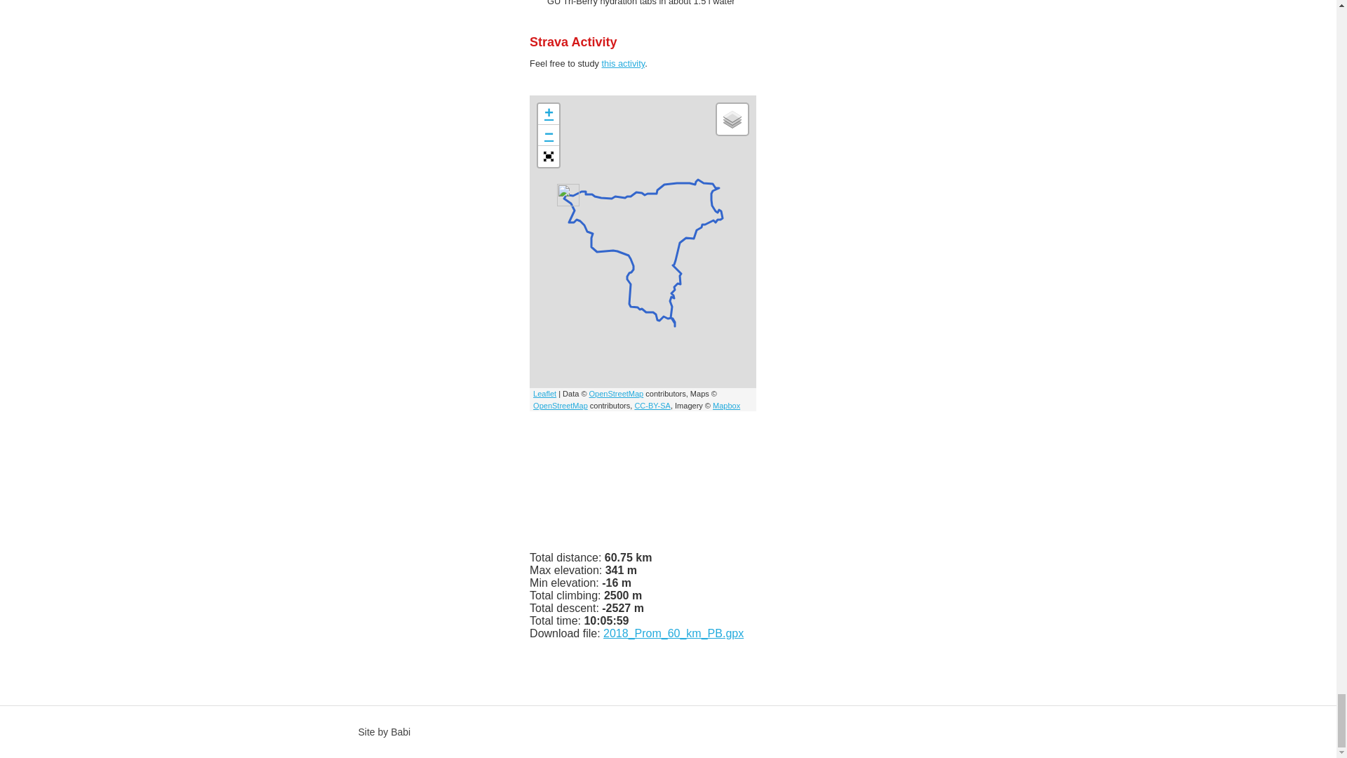 The width and height of the screenshot is (1347, 758). Describe the element at coordinates (544, 394) in the screenshot. I see `A JS library for interactive maps` at that location.